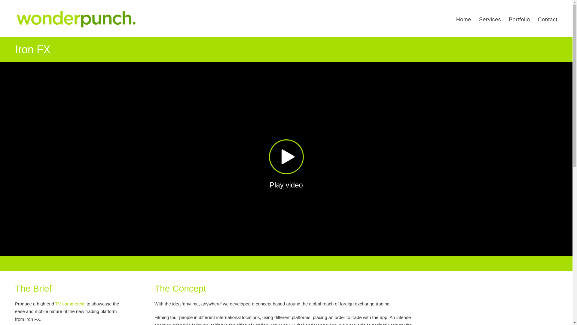 This screenshot has height=325, width=577. What do you see at coordinates (464, 22) in the screenshot?
I see `Home` at bounding box center [464, 22].